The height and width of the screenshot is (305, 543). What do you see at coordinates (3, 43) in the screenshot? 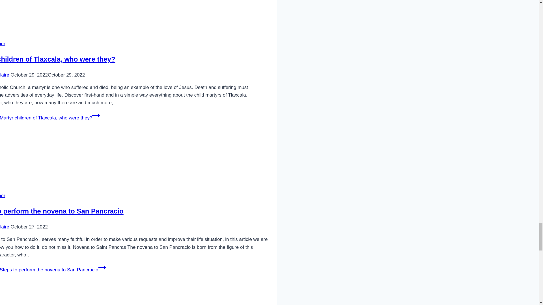
I see `Angel Number` at bounding box center [3, 43].